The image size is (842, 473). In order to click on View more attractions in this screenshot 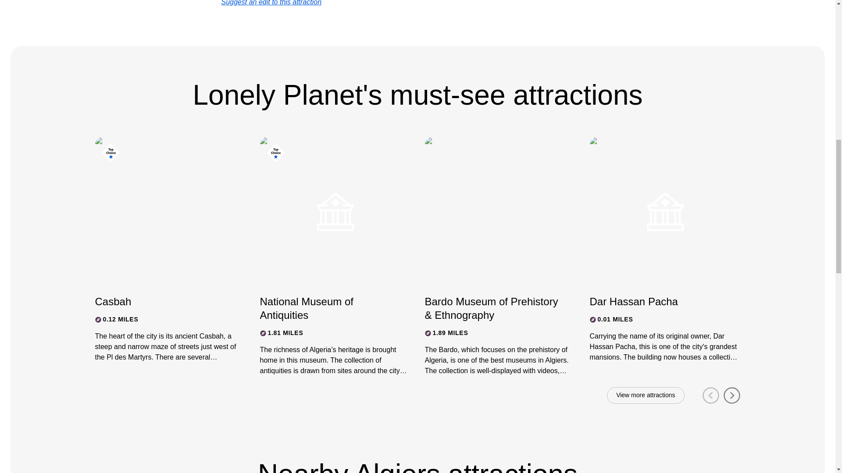, I will do `click(646, 395)`.